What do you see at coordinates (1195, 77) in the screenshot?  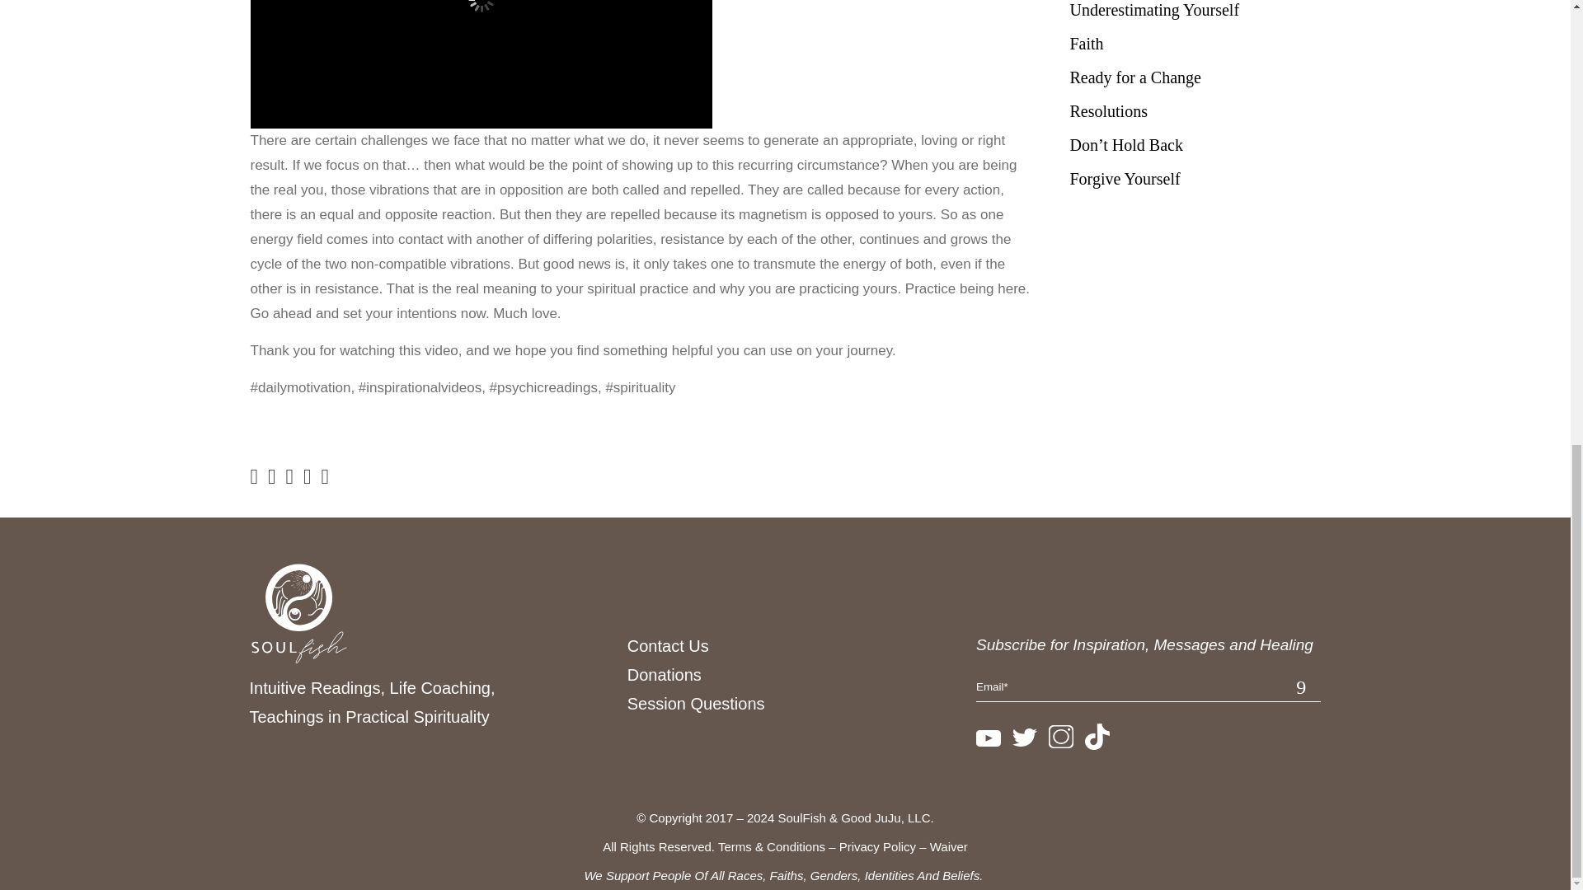 I see `Ready for a Change` at bounding box center [1195, 77].